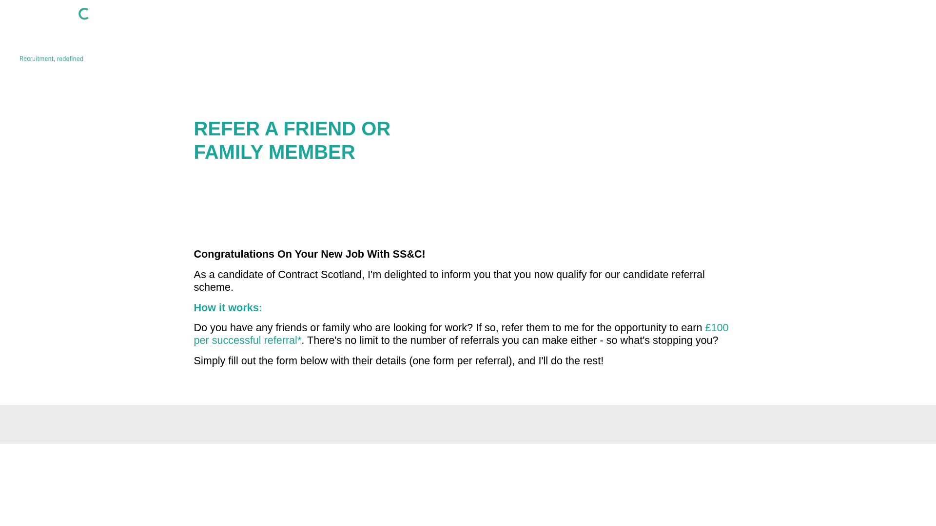  I want to click on SEARCH JOBS, so click(153, 36).